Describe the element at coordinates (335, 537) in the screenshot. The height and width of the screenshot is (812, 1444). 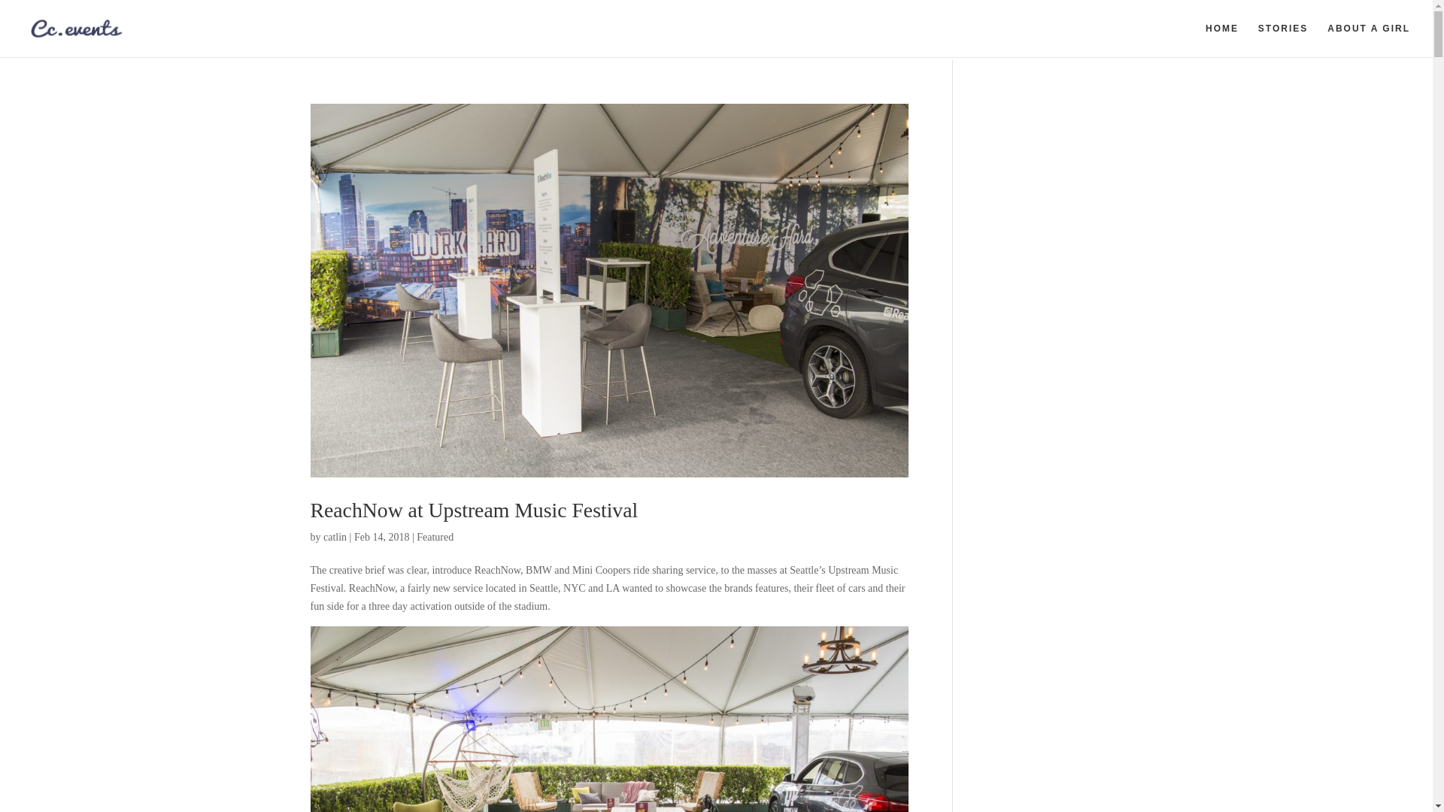
I see `catlin` at that location.